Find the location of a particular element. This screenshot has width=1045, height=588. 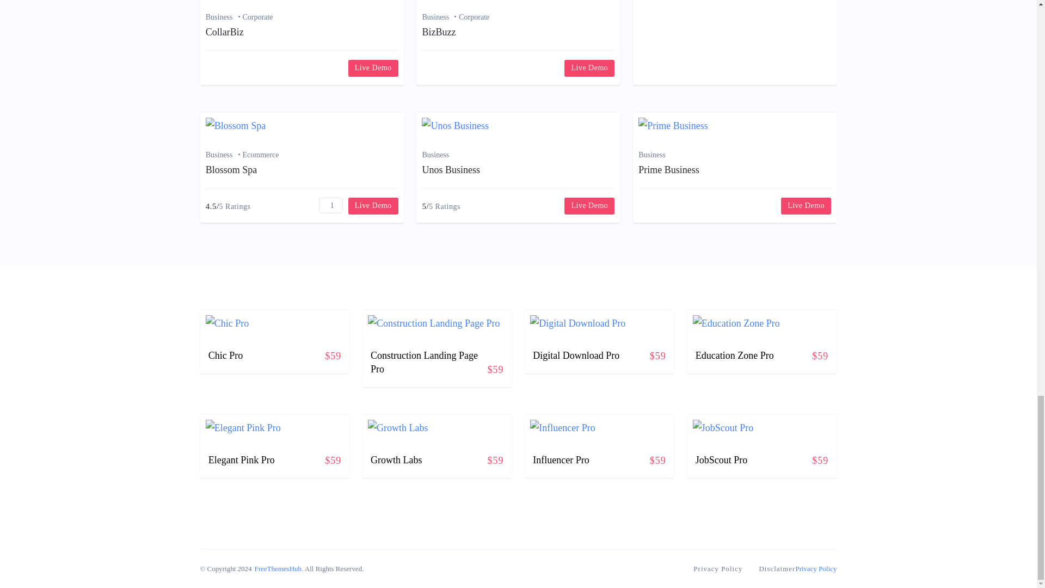

Live Demo is located at coordinates (589, 69).